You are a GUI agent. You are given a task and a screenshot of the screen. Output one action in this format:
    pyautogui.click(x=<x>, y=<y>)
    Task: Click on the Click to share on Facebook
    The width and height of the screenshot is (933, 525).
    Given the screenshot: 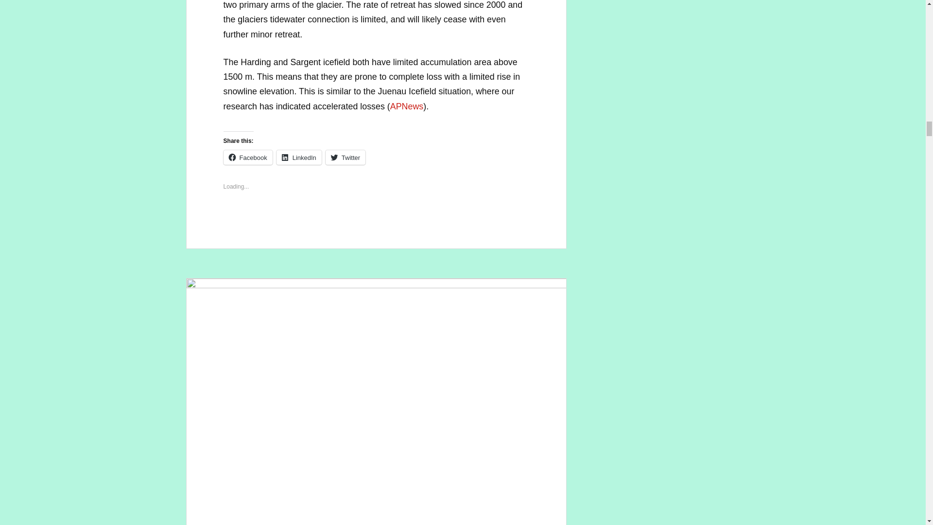 What is the action you would take?
    pyautogui.click(x=248, y=157)
    